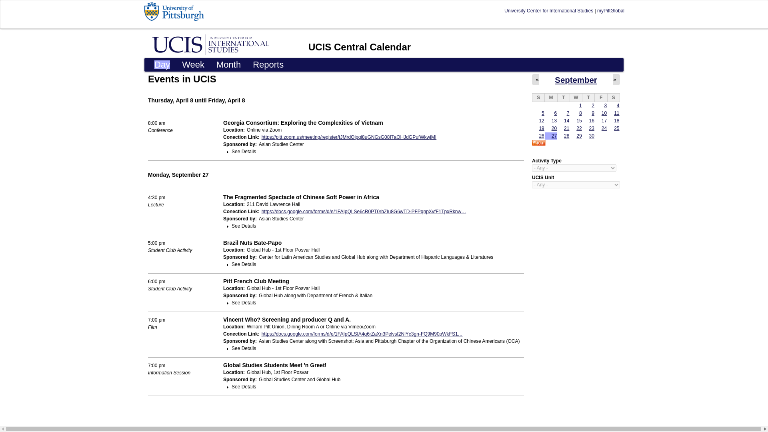 Image resolution: width=768 pixels, height=432 pixels. What do you see at coordinates (575, 80) in the screenshot?
I see `View full page month` at bounding box center [575, 80].